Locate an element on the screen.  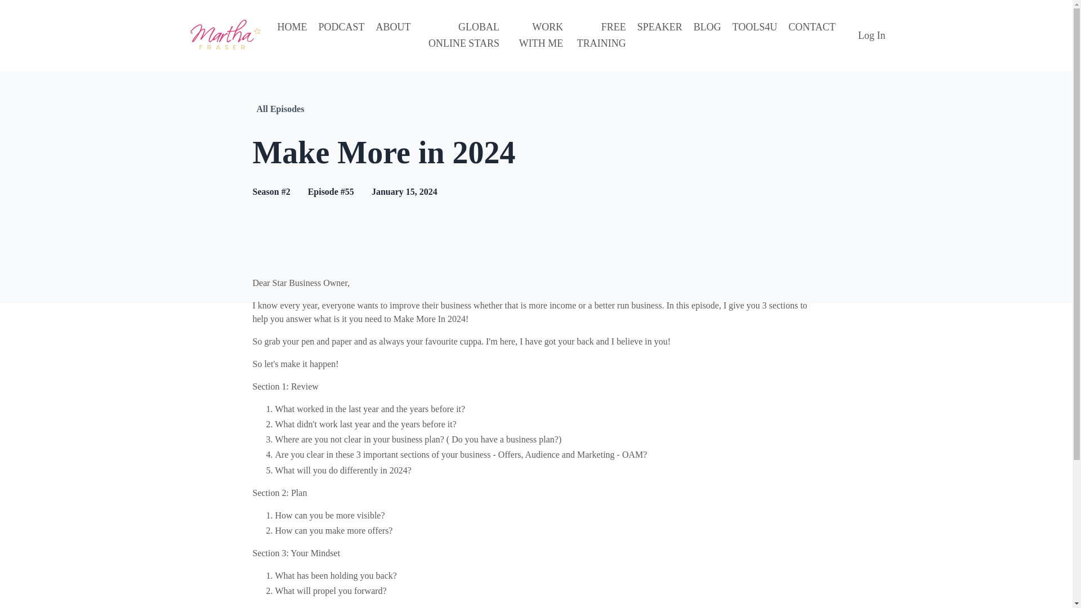
PODCAST is located at coordinates (342, 35).